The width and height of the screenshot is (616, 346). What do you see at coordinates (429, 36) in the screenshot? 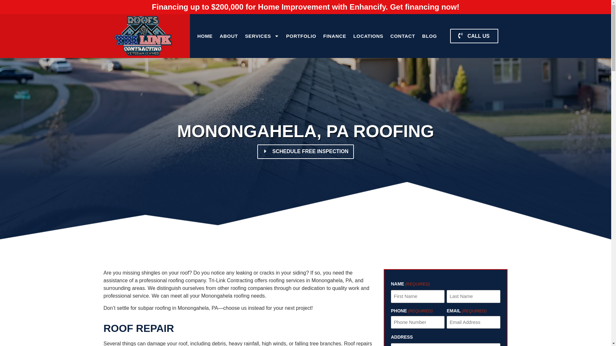
I see `BLOG` at bounding box center [429, 36].